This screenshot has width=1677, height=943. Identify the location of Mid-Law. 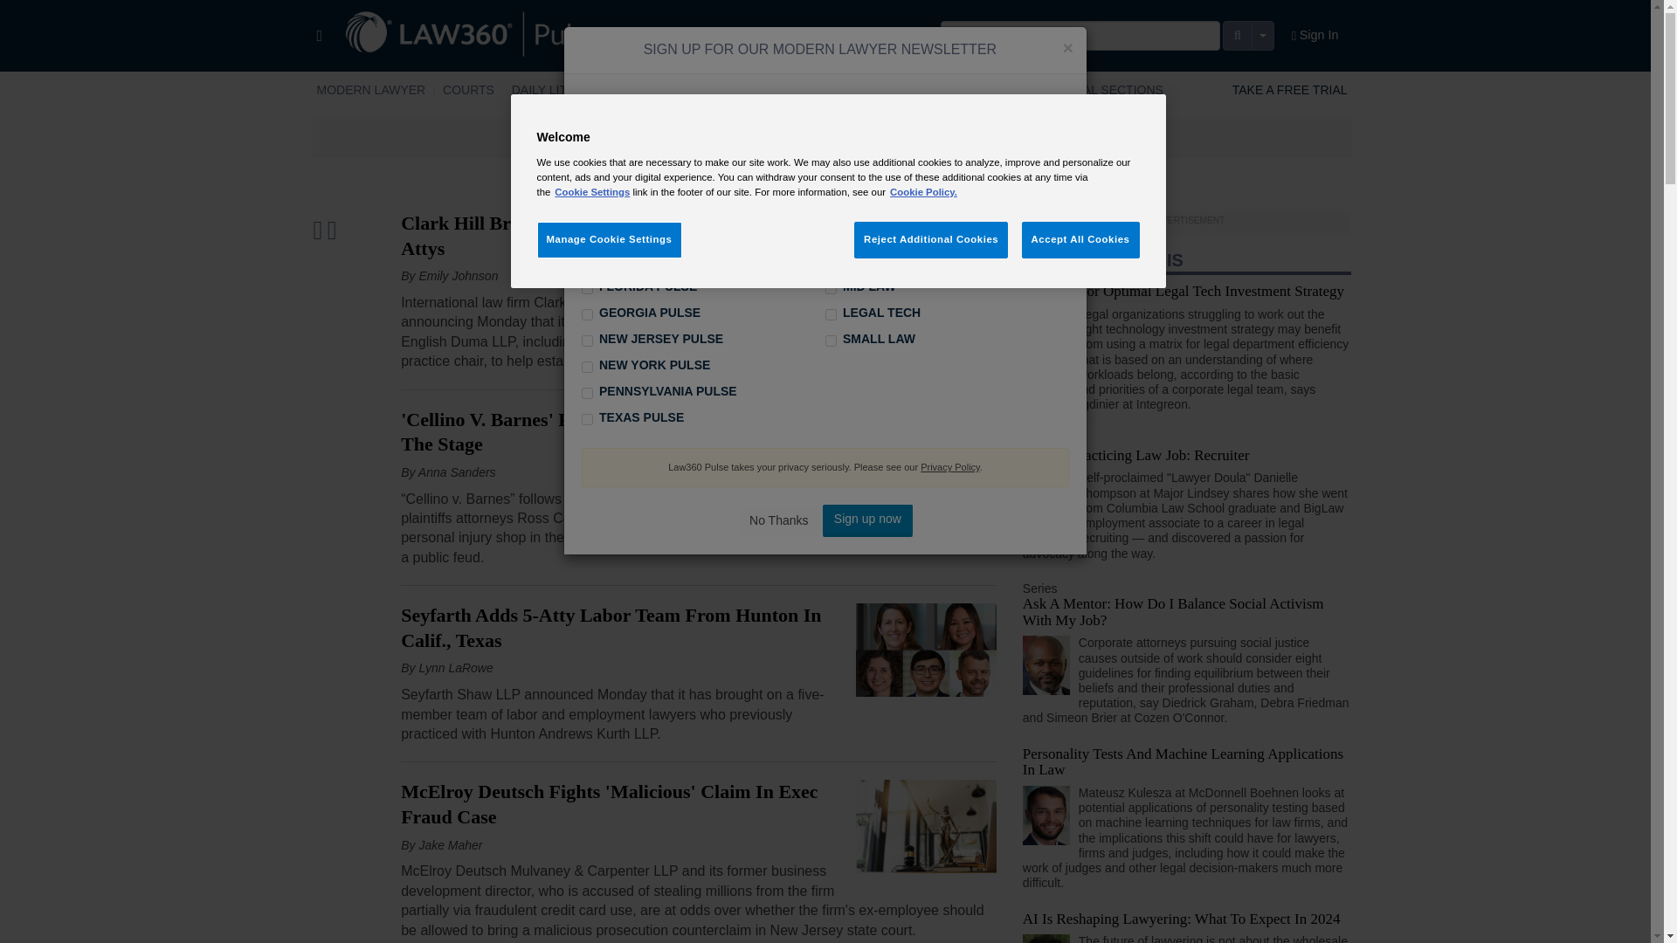
(737, 90).